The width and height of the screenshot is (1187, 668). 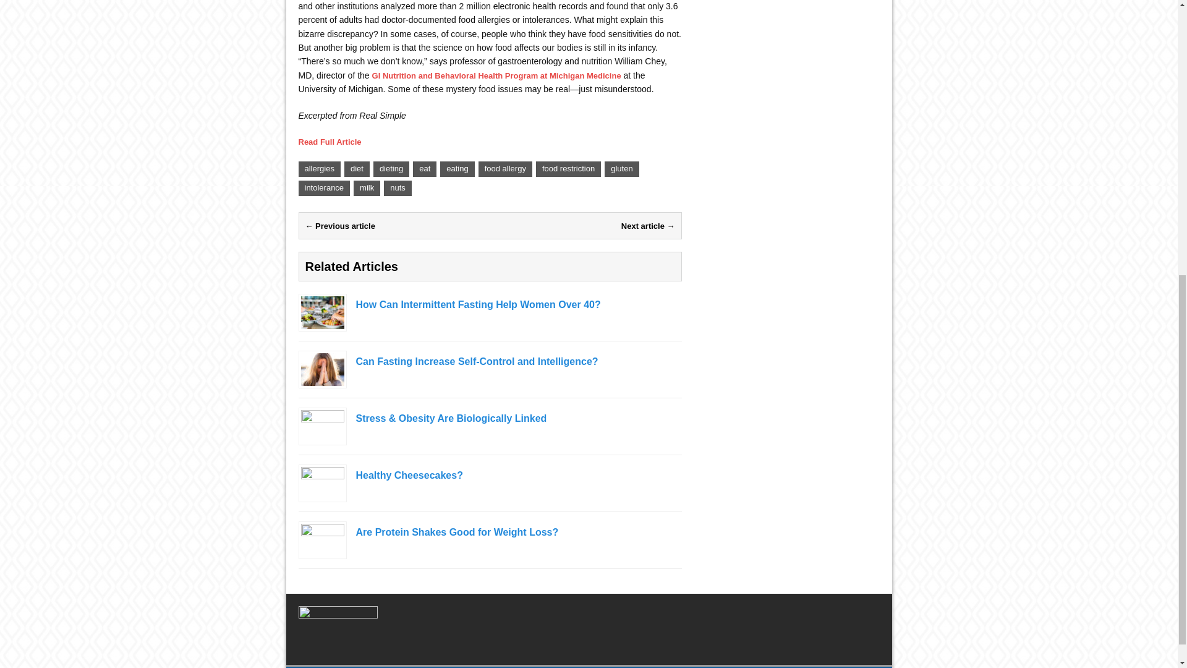 I want to click on food restriction, so click(x=568, y=169).